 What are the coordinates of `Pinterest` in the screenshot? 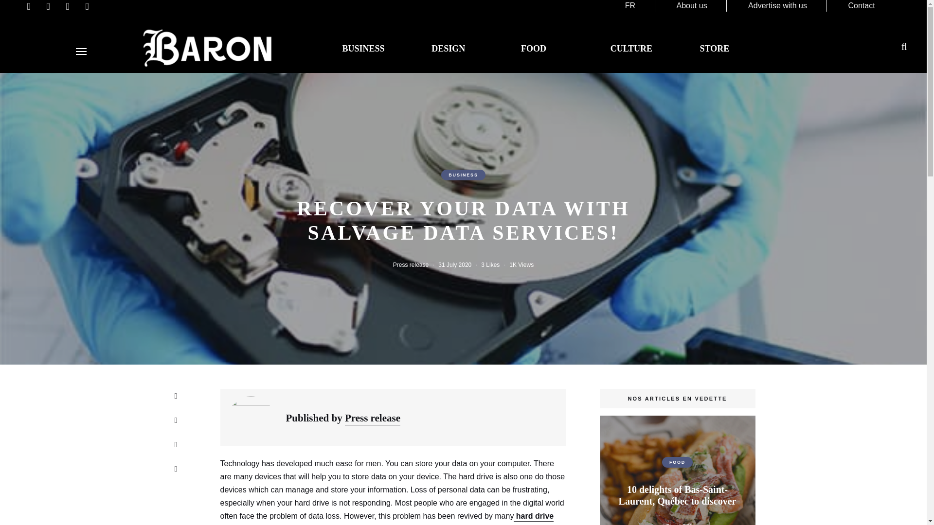 It's located at (175, 469).